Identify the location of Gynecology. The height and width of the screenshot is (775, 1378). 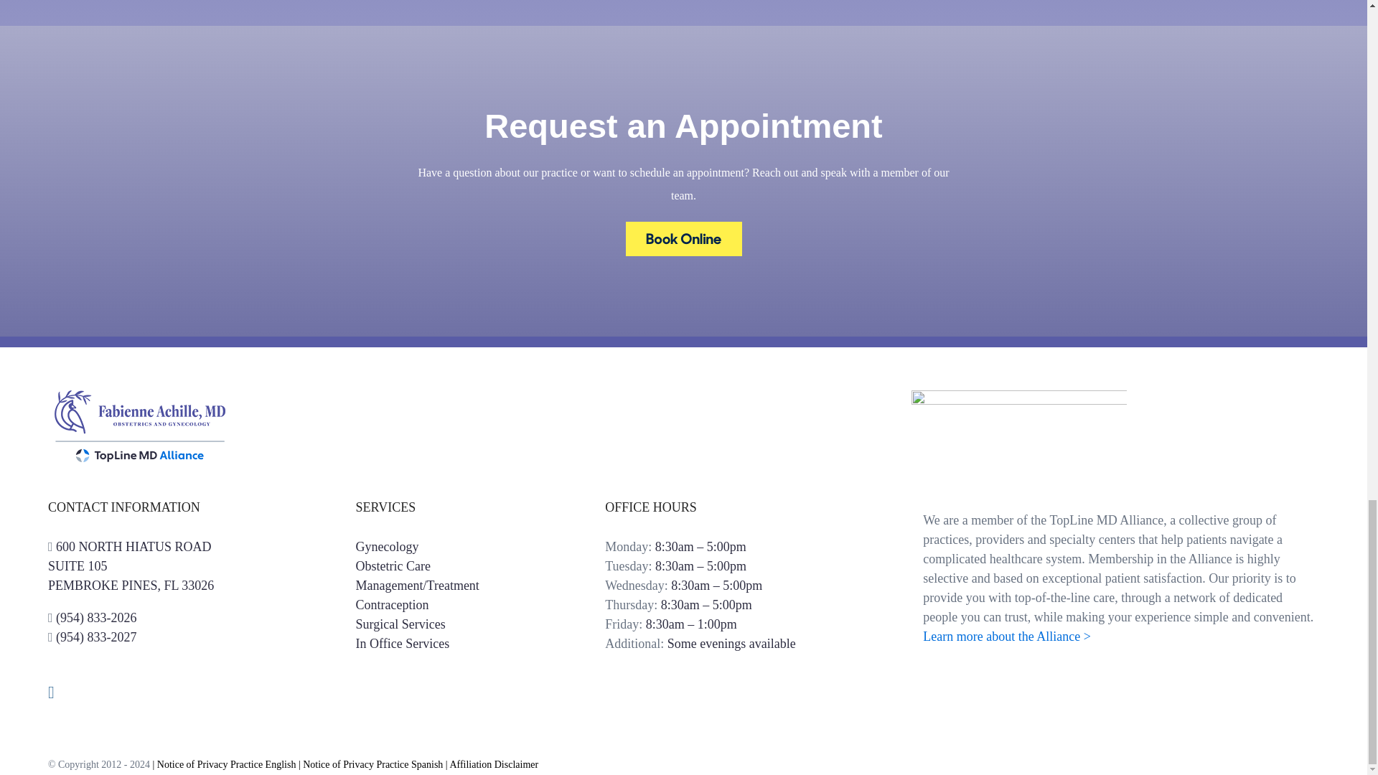
(393, 565).